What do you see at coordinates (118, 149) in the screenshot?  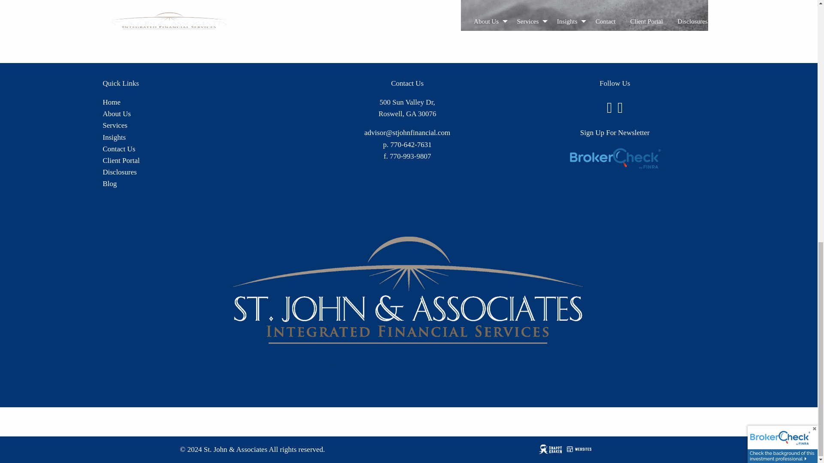 I see `Contact` at bounding box center [118, 149].